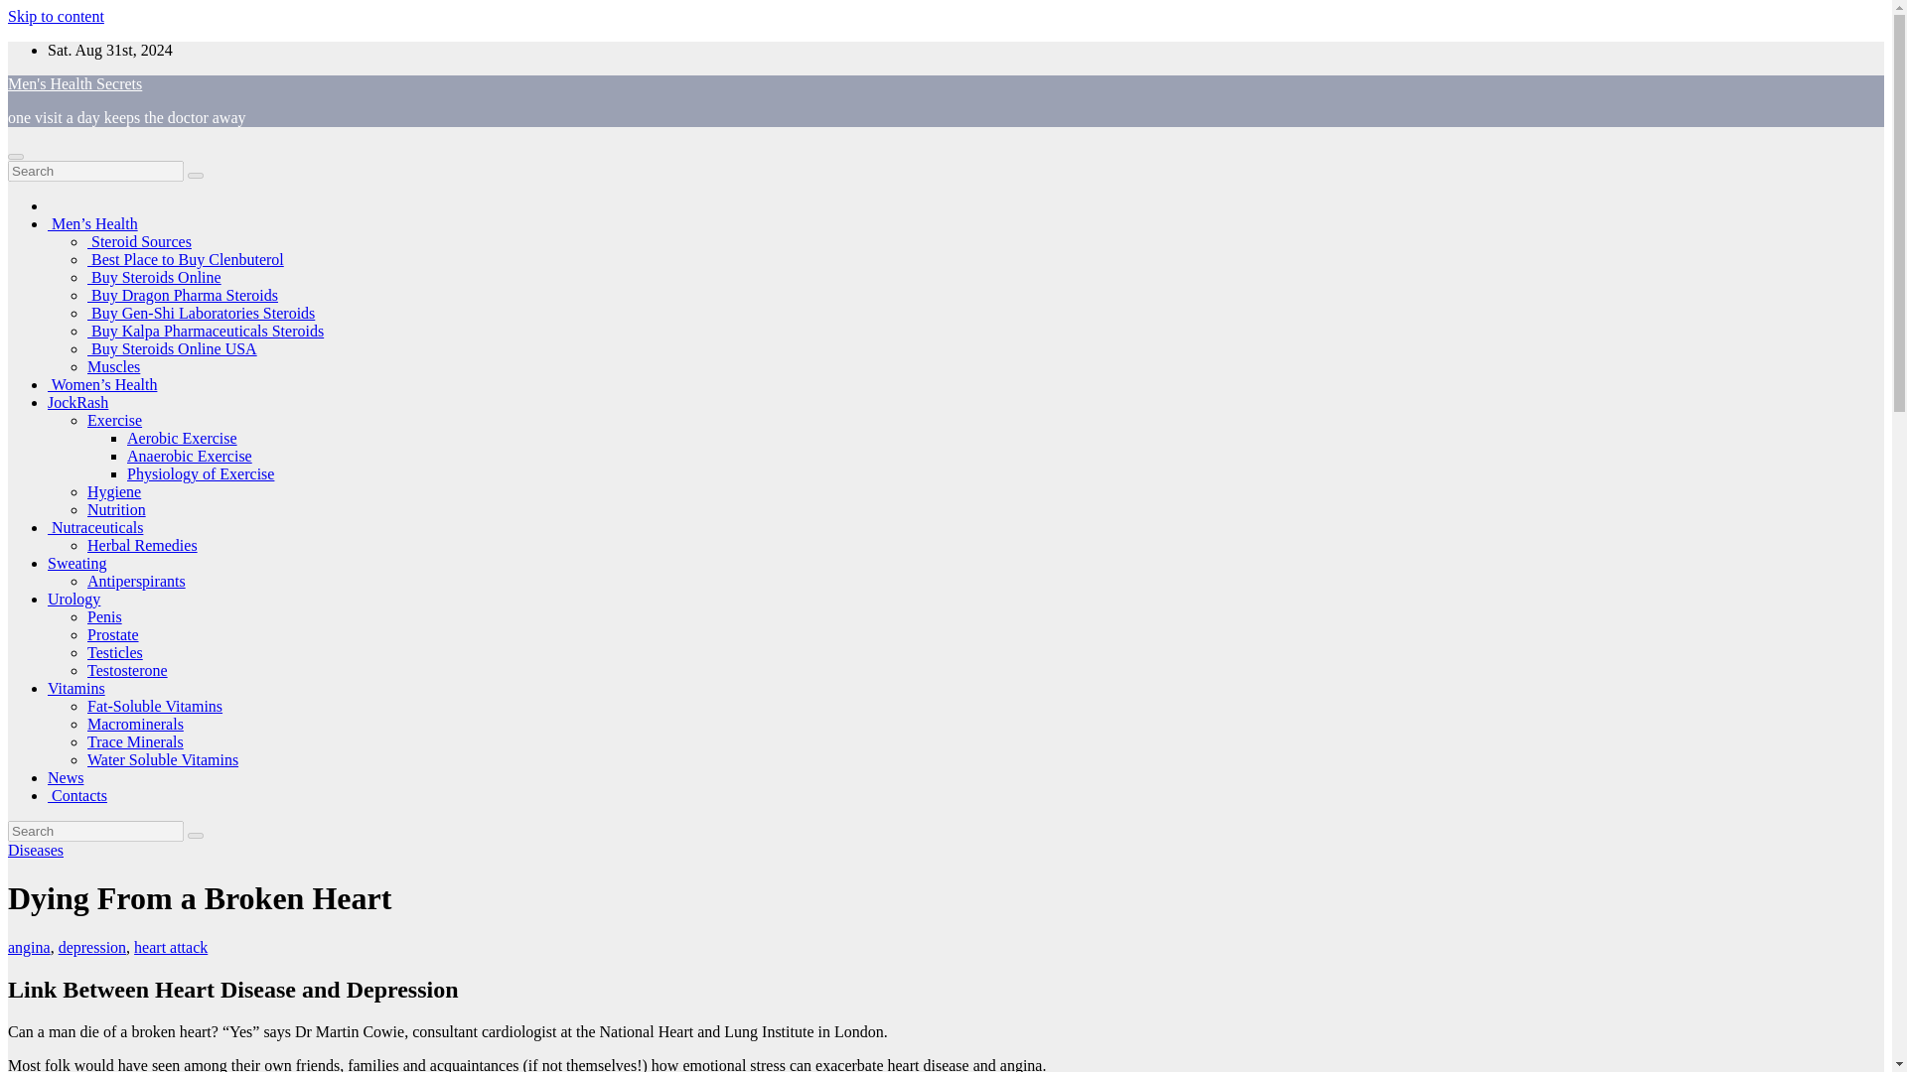 This screenshot has width=1907, height=1072. Describe the element at coordinates (77, 563) in the screenshot. I see `Sweating` at that location.